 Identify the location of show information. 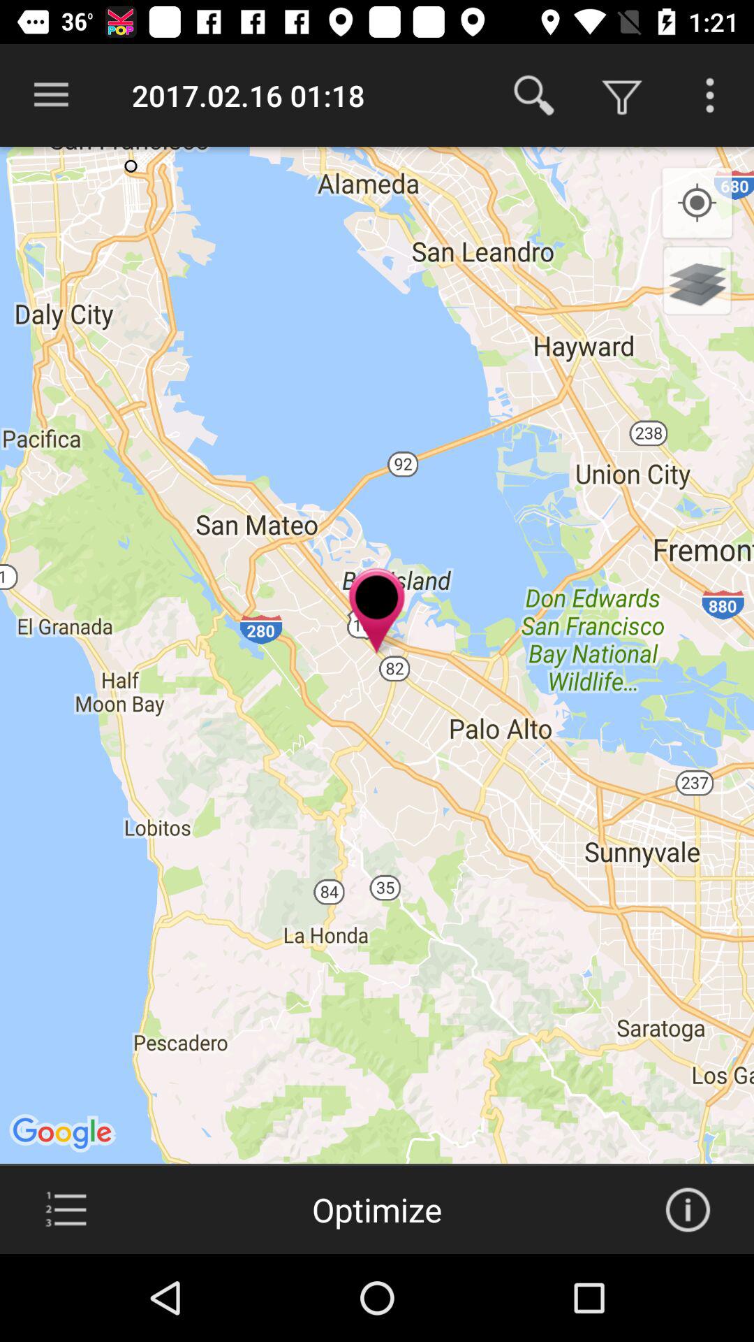
(688, 1210).